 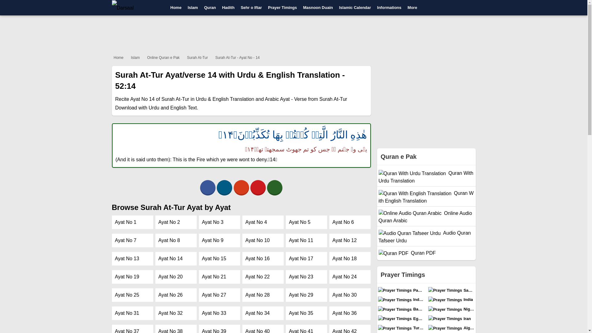 What do you see at coordinates (228, 7) in the screenshot?
I see `Hadith` at bounding box center [228, 7].